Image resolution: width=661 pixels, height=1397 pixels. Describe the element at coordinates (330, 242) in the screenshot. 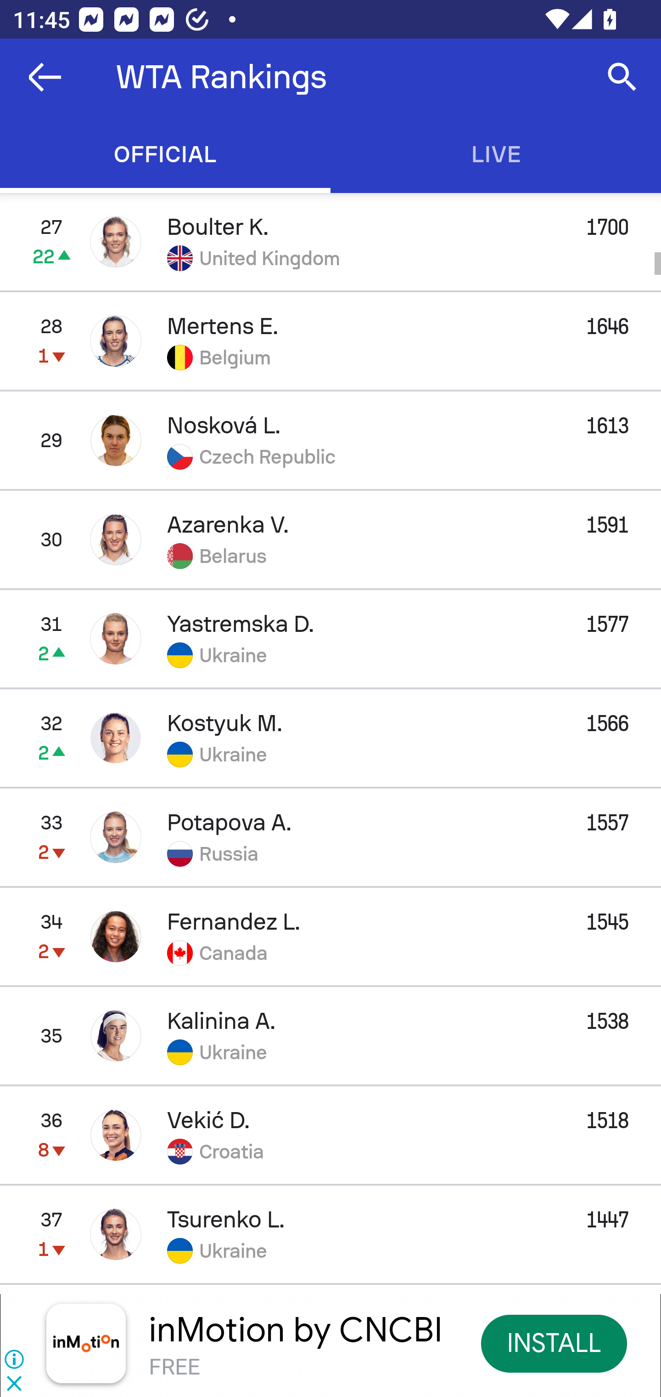

I see `27 22 Boulter K. 1700 United Kingdom` at that location.